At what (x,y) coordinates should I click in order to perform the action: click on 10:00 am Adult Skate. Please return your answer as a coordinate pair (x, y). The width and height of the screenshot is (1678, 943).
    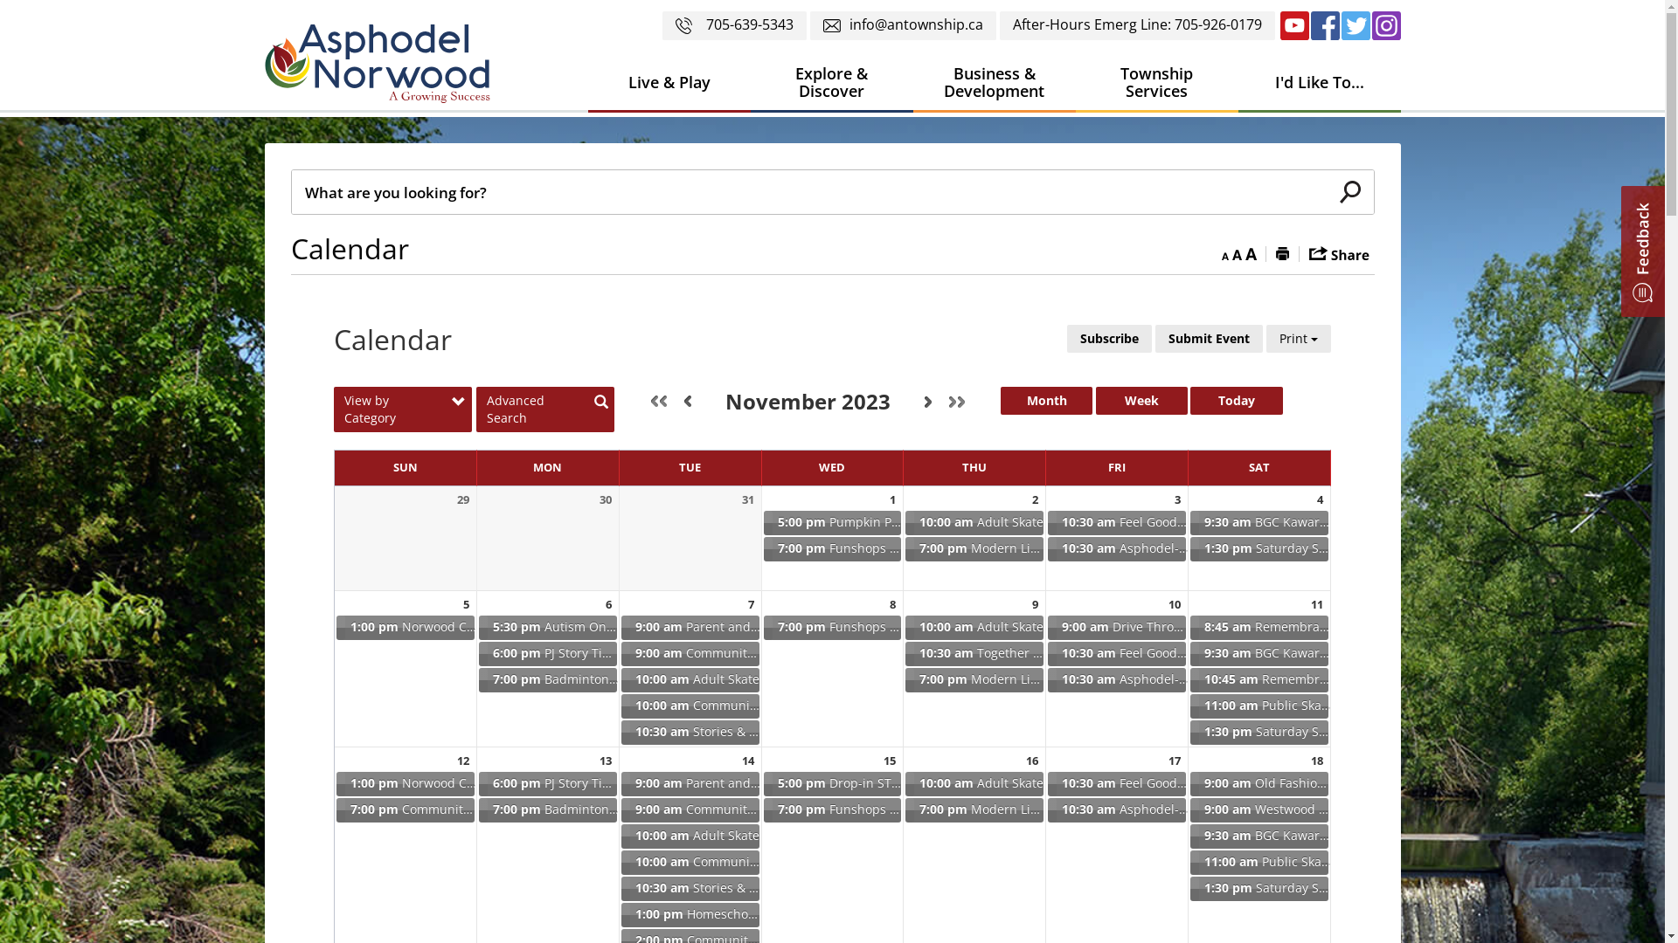
    Looking at the image, I should click on (974, 522).